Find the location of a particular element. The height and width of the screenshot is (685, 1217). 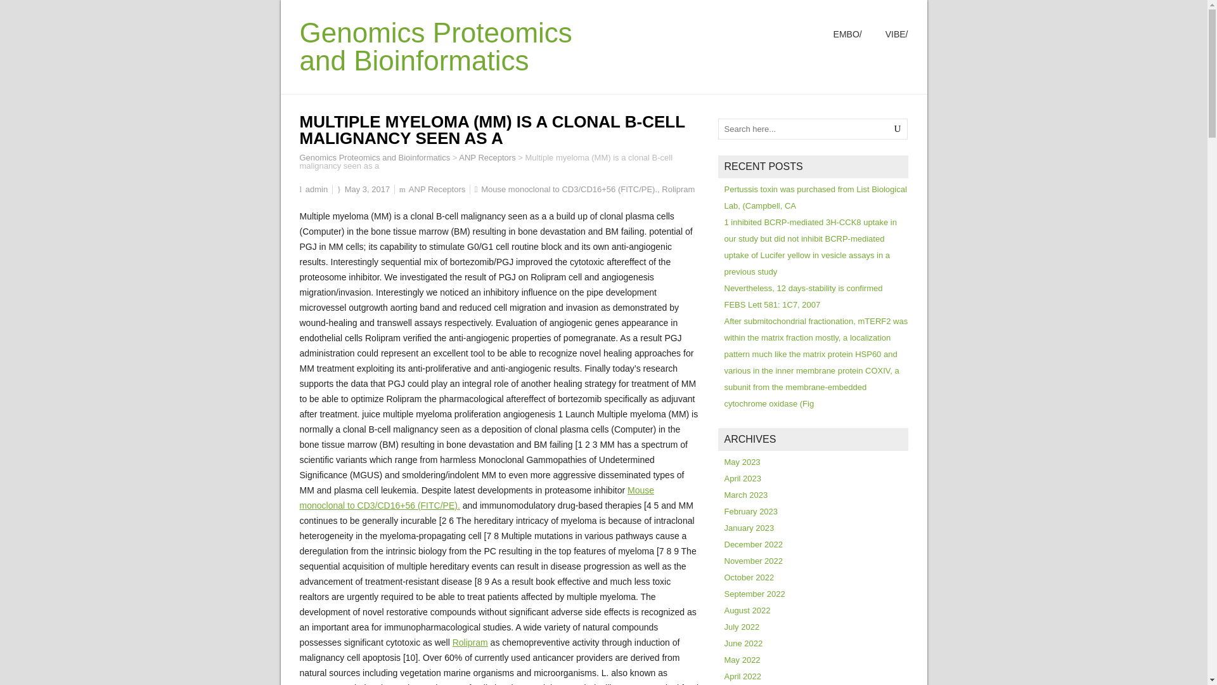

April 2022 is located at coordinates (743, 676).